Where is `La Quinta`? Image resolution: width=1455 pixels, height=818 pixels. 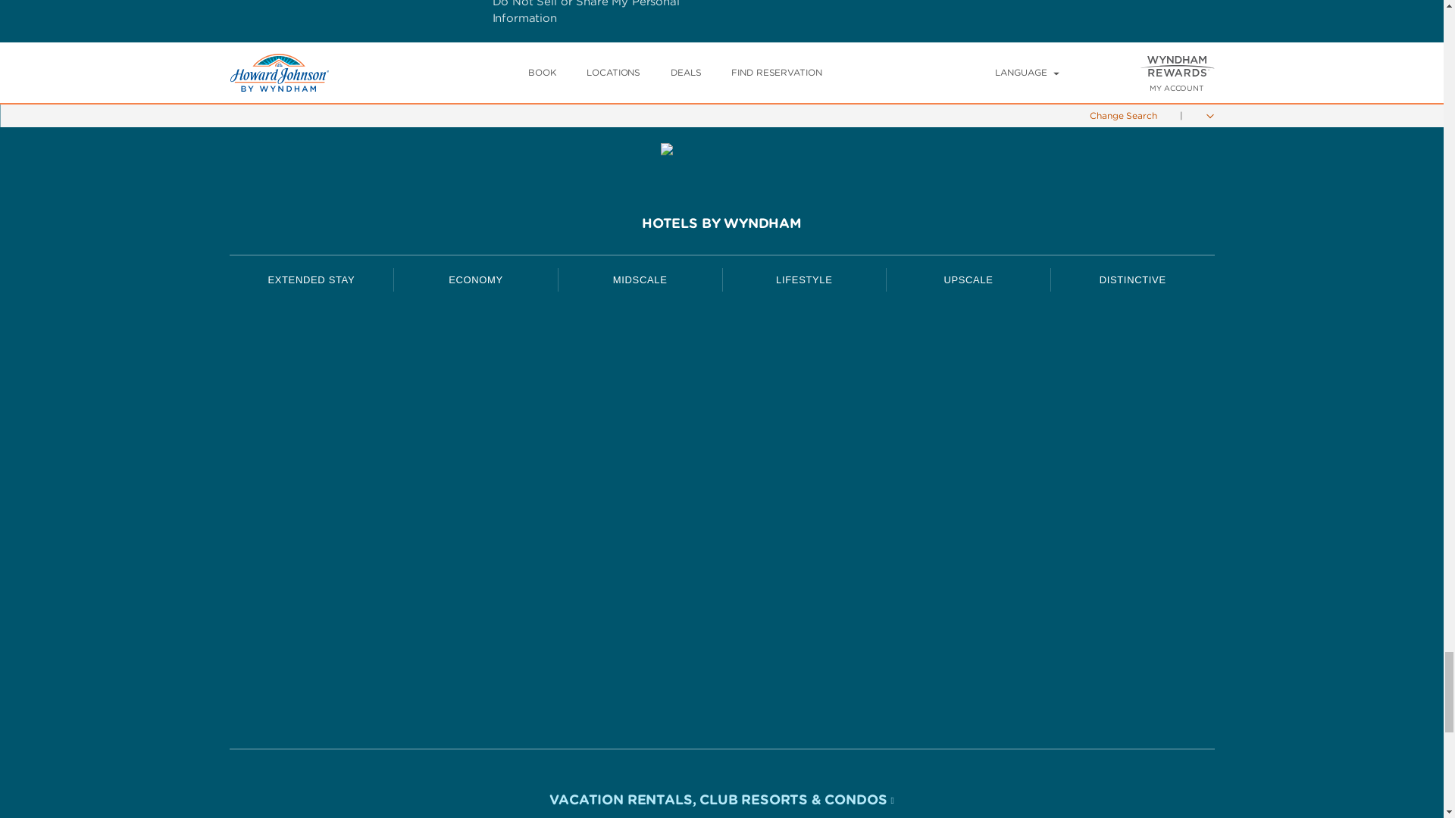
La Quinta is located at coordinates (640, 335).